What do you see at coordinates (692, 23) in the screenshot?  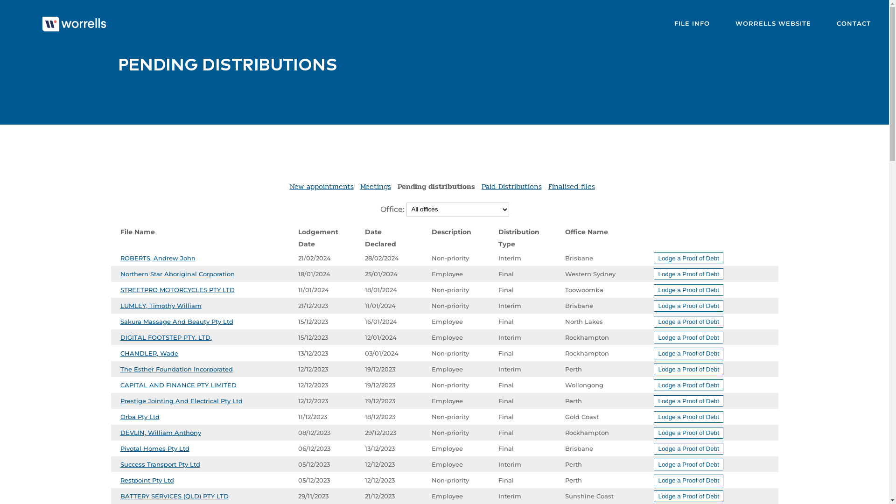 I see `FILE INFO` at bounding box center [692, 23].